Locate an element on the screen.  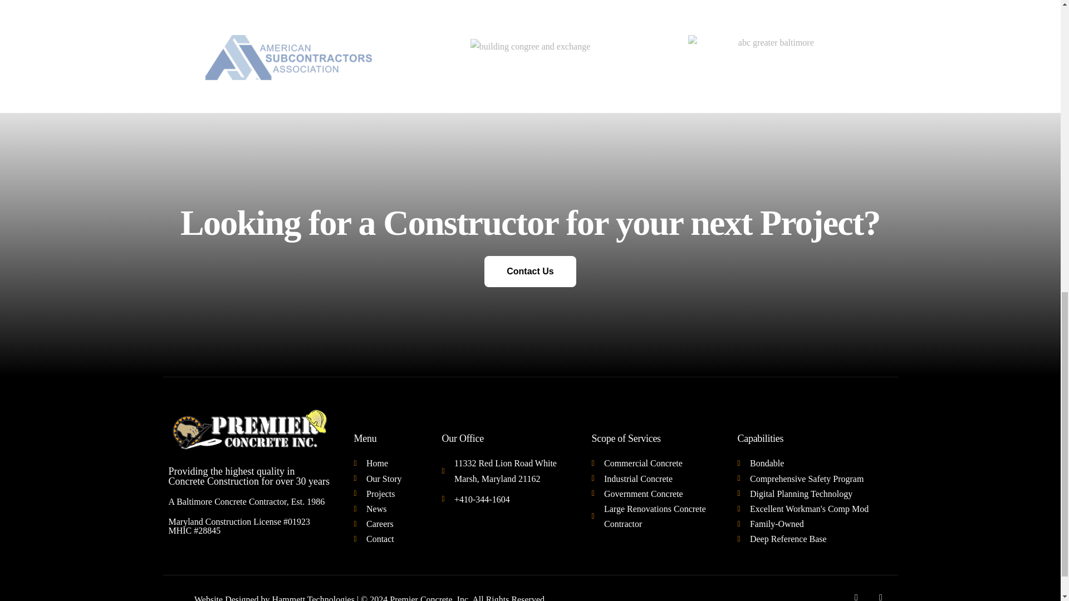
Building Congress and Exchange is located at coordinates (530, 47).